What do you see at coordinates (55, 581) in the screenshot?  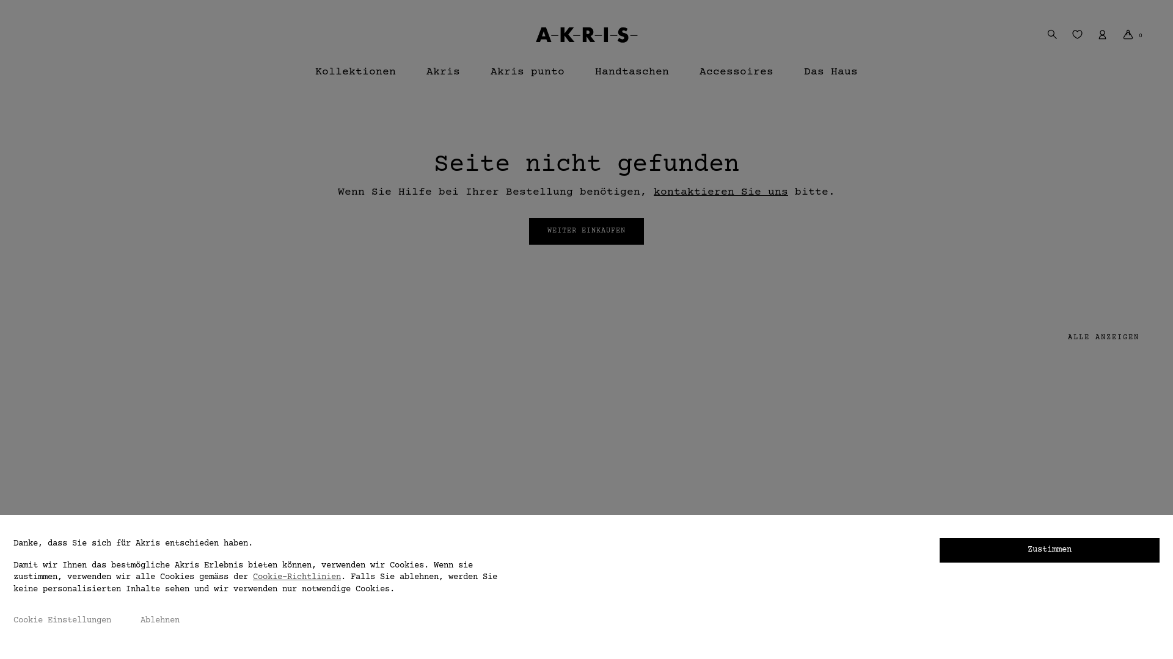 I see `Size Guide` at bounding box center [55, 581].